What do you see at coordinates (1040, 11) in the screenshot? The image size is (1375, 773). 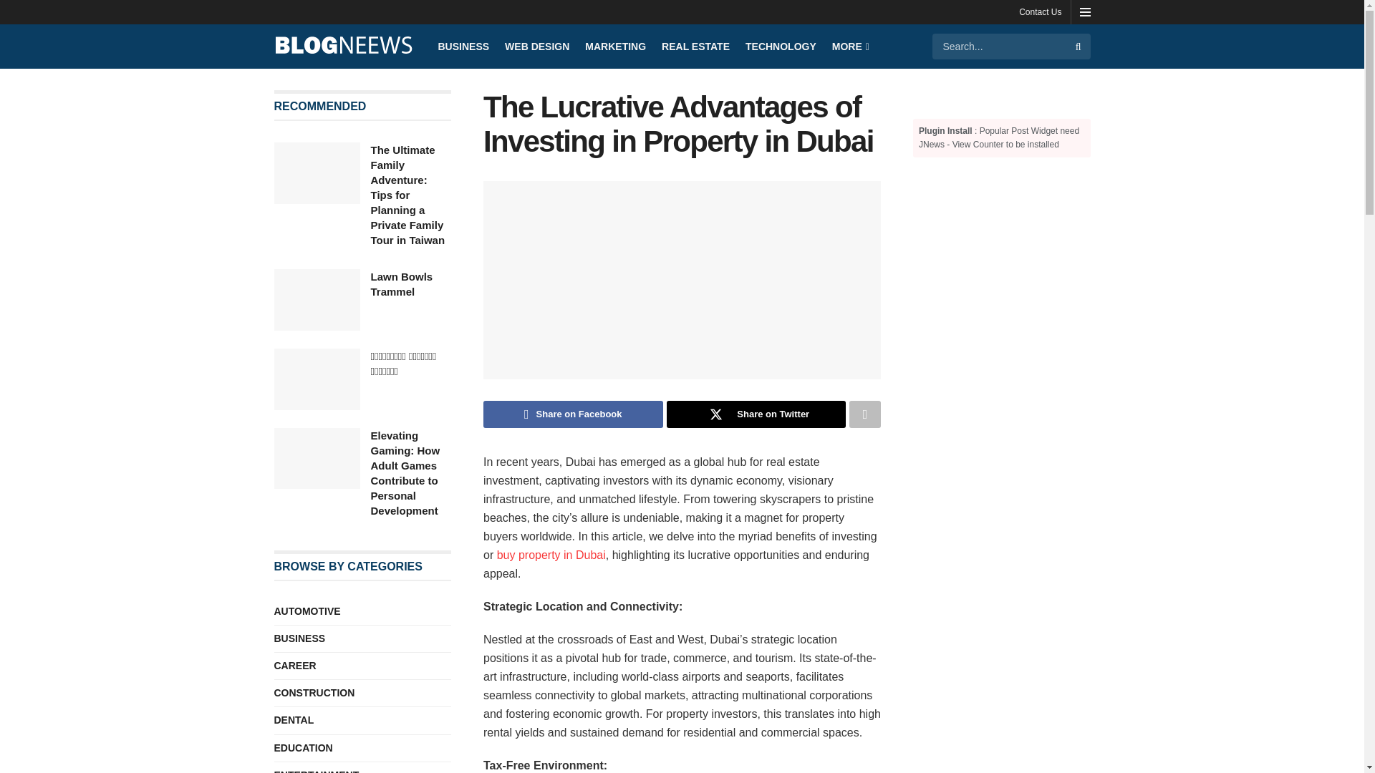 I see `Contact Us` at bounding box center [1040, 11].